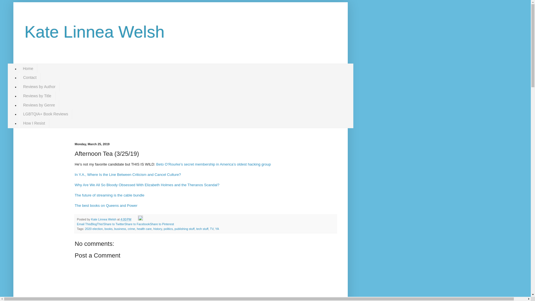 Image resolution: width=535 pixels, height=301 pixels. I want to click on The best books on Queens and Power, so click(106, 206).